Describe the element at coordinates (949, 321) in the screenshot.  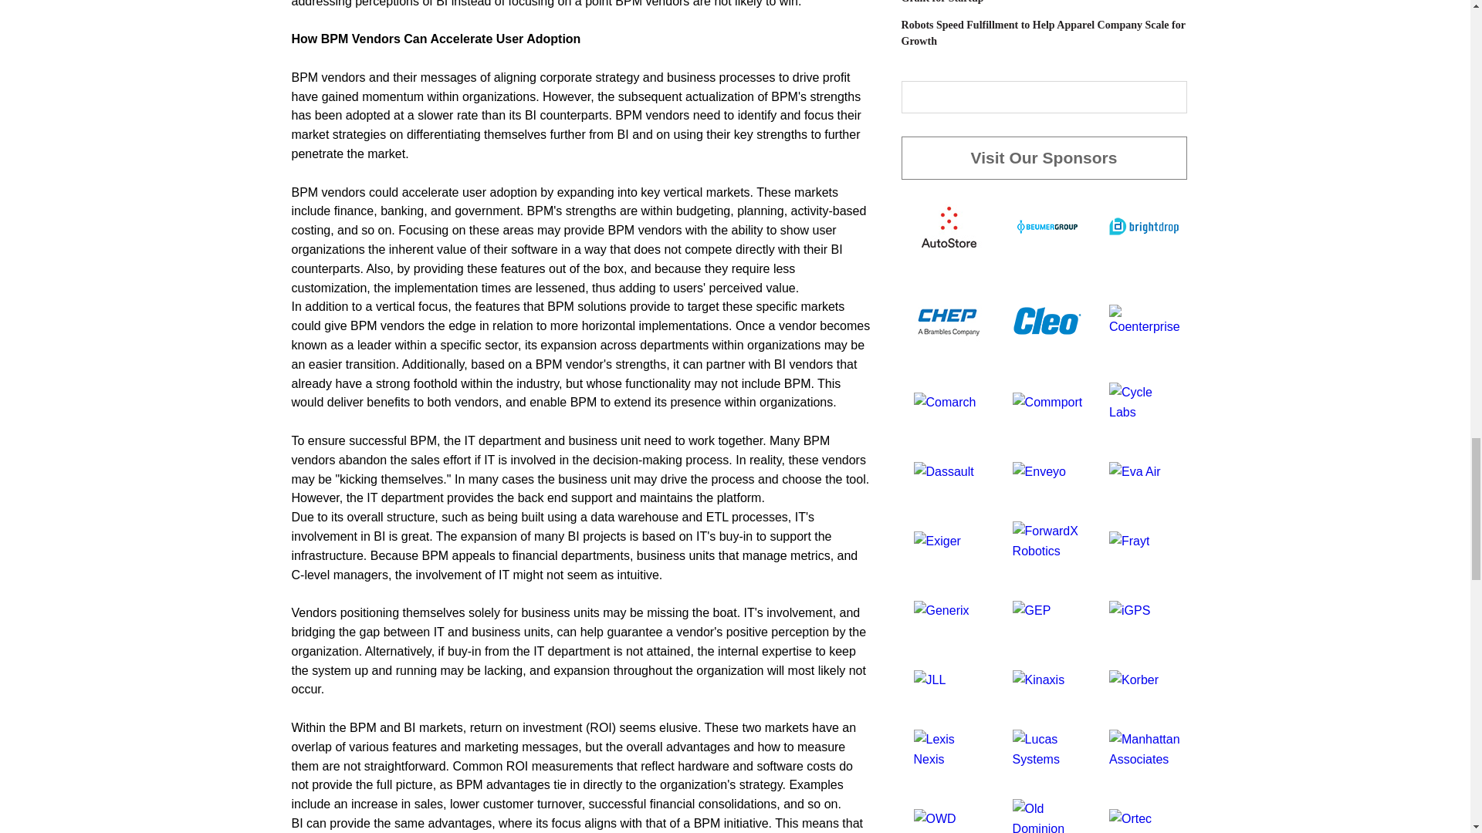
I see `CHEP` at that location.